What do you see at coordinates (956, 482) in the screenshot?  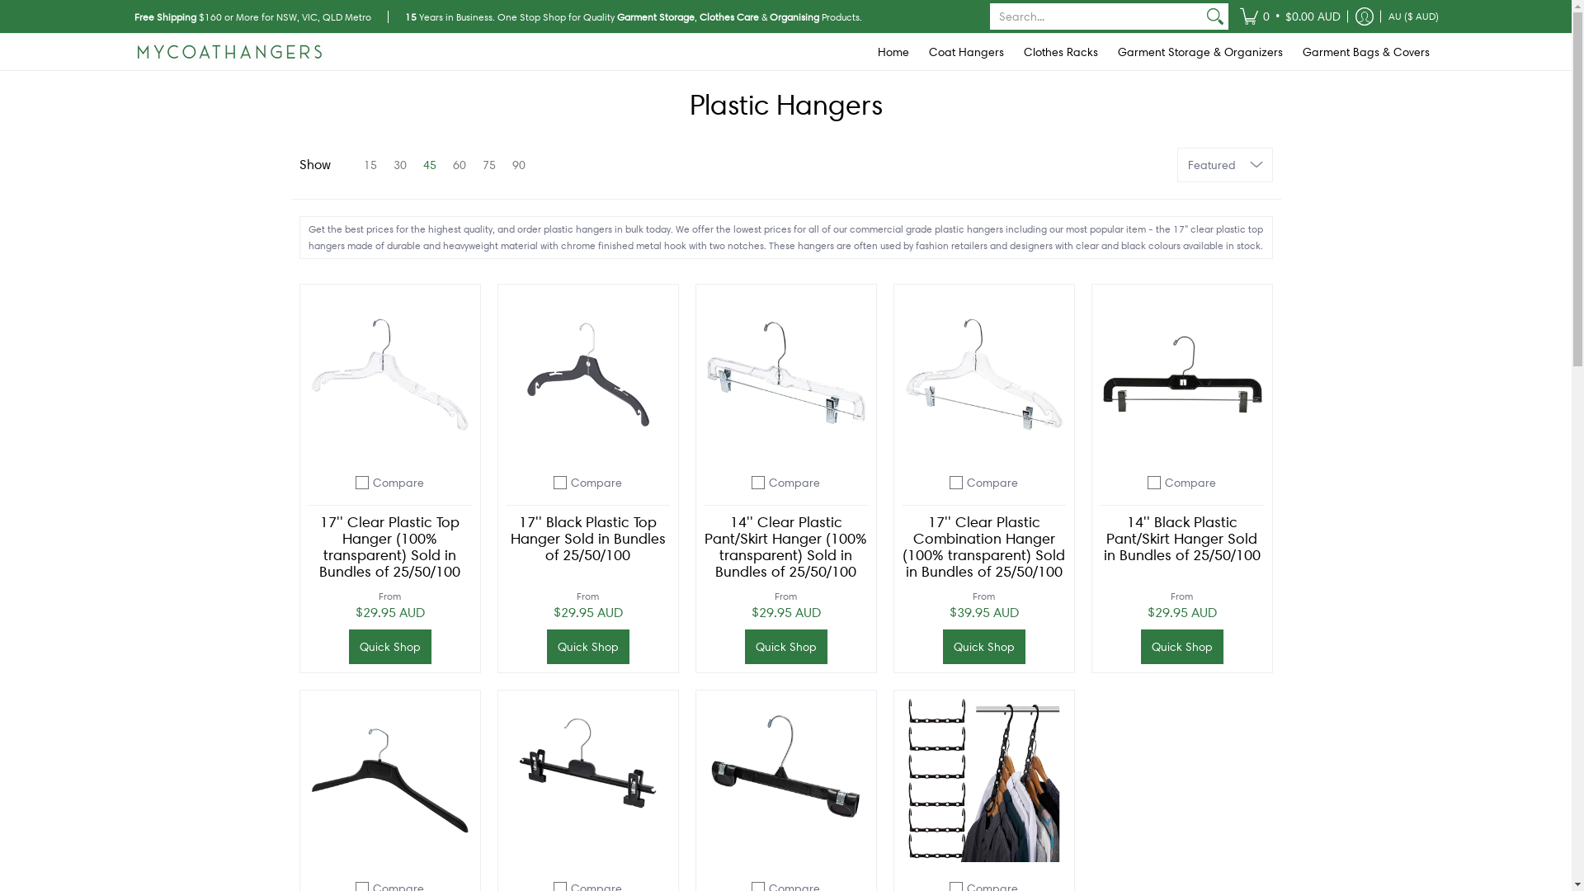 I see `Add to compare` at bounding box center [956, 482].